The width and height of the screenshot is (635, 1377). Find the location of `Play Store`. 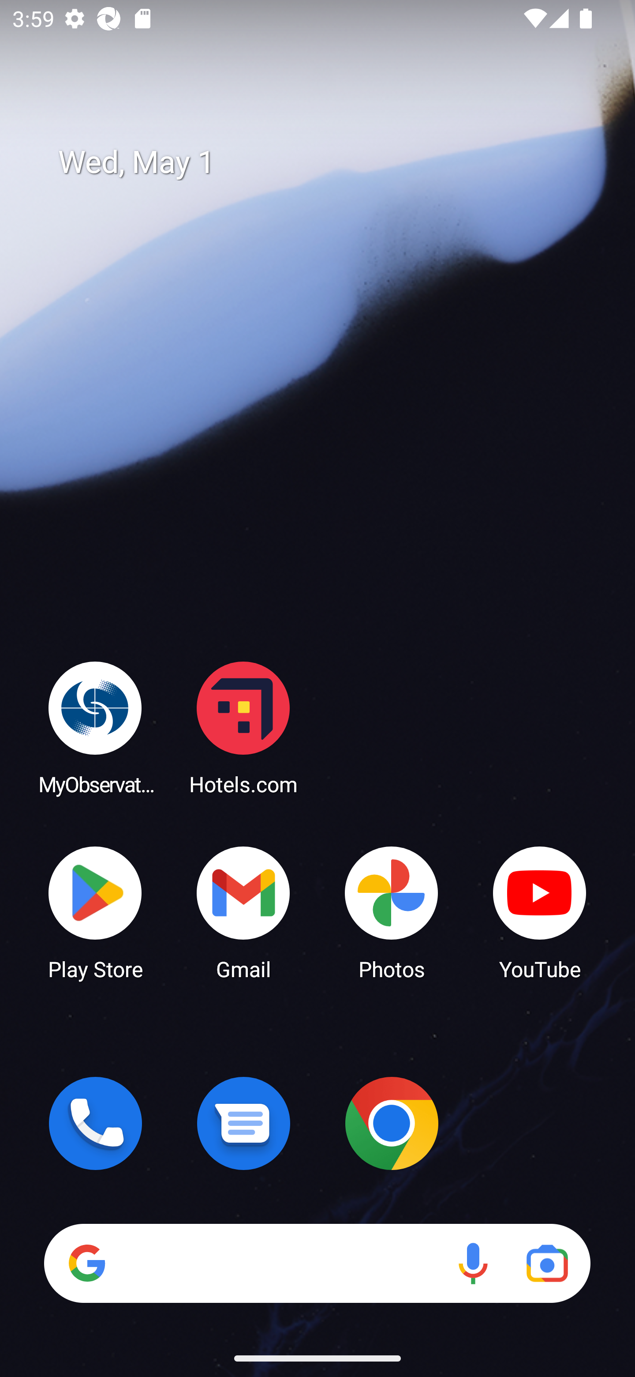

Play Store is located at coordinates (95, 912).